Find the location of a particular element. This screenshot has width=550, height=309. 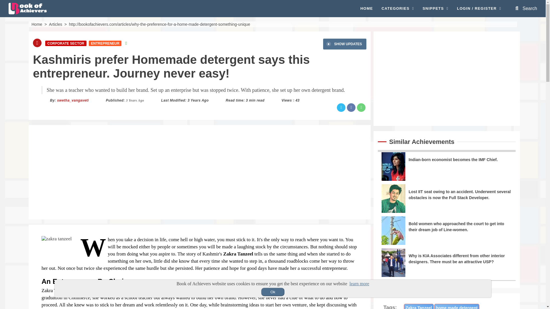

Share on Facebook is located at coordinates (351, 107).